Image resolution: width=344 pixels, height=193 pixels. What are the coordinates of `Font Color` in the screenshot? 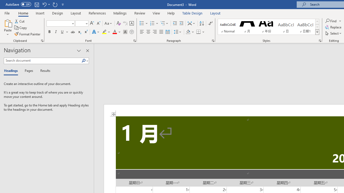 It's located at (117, 32).